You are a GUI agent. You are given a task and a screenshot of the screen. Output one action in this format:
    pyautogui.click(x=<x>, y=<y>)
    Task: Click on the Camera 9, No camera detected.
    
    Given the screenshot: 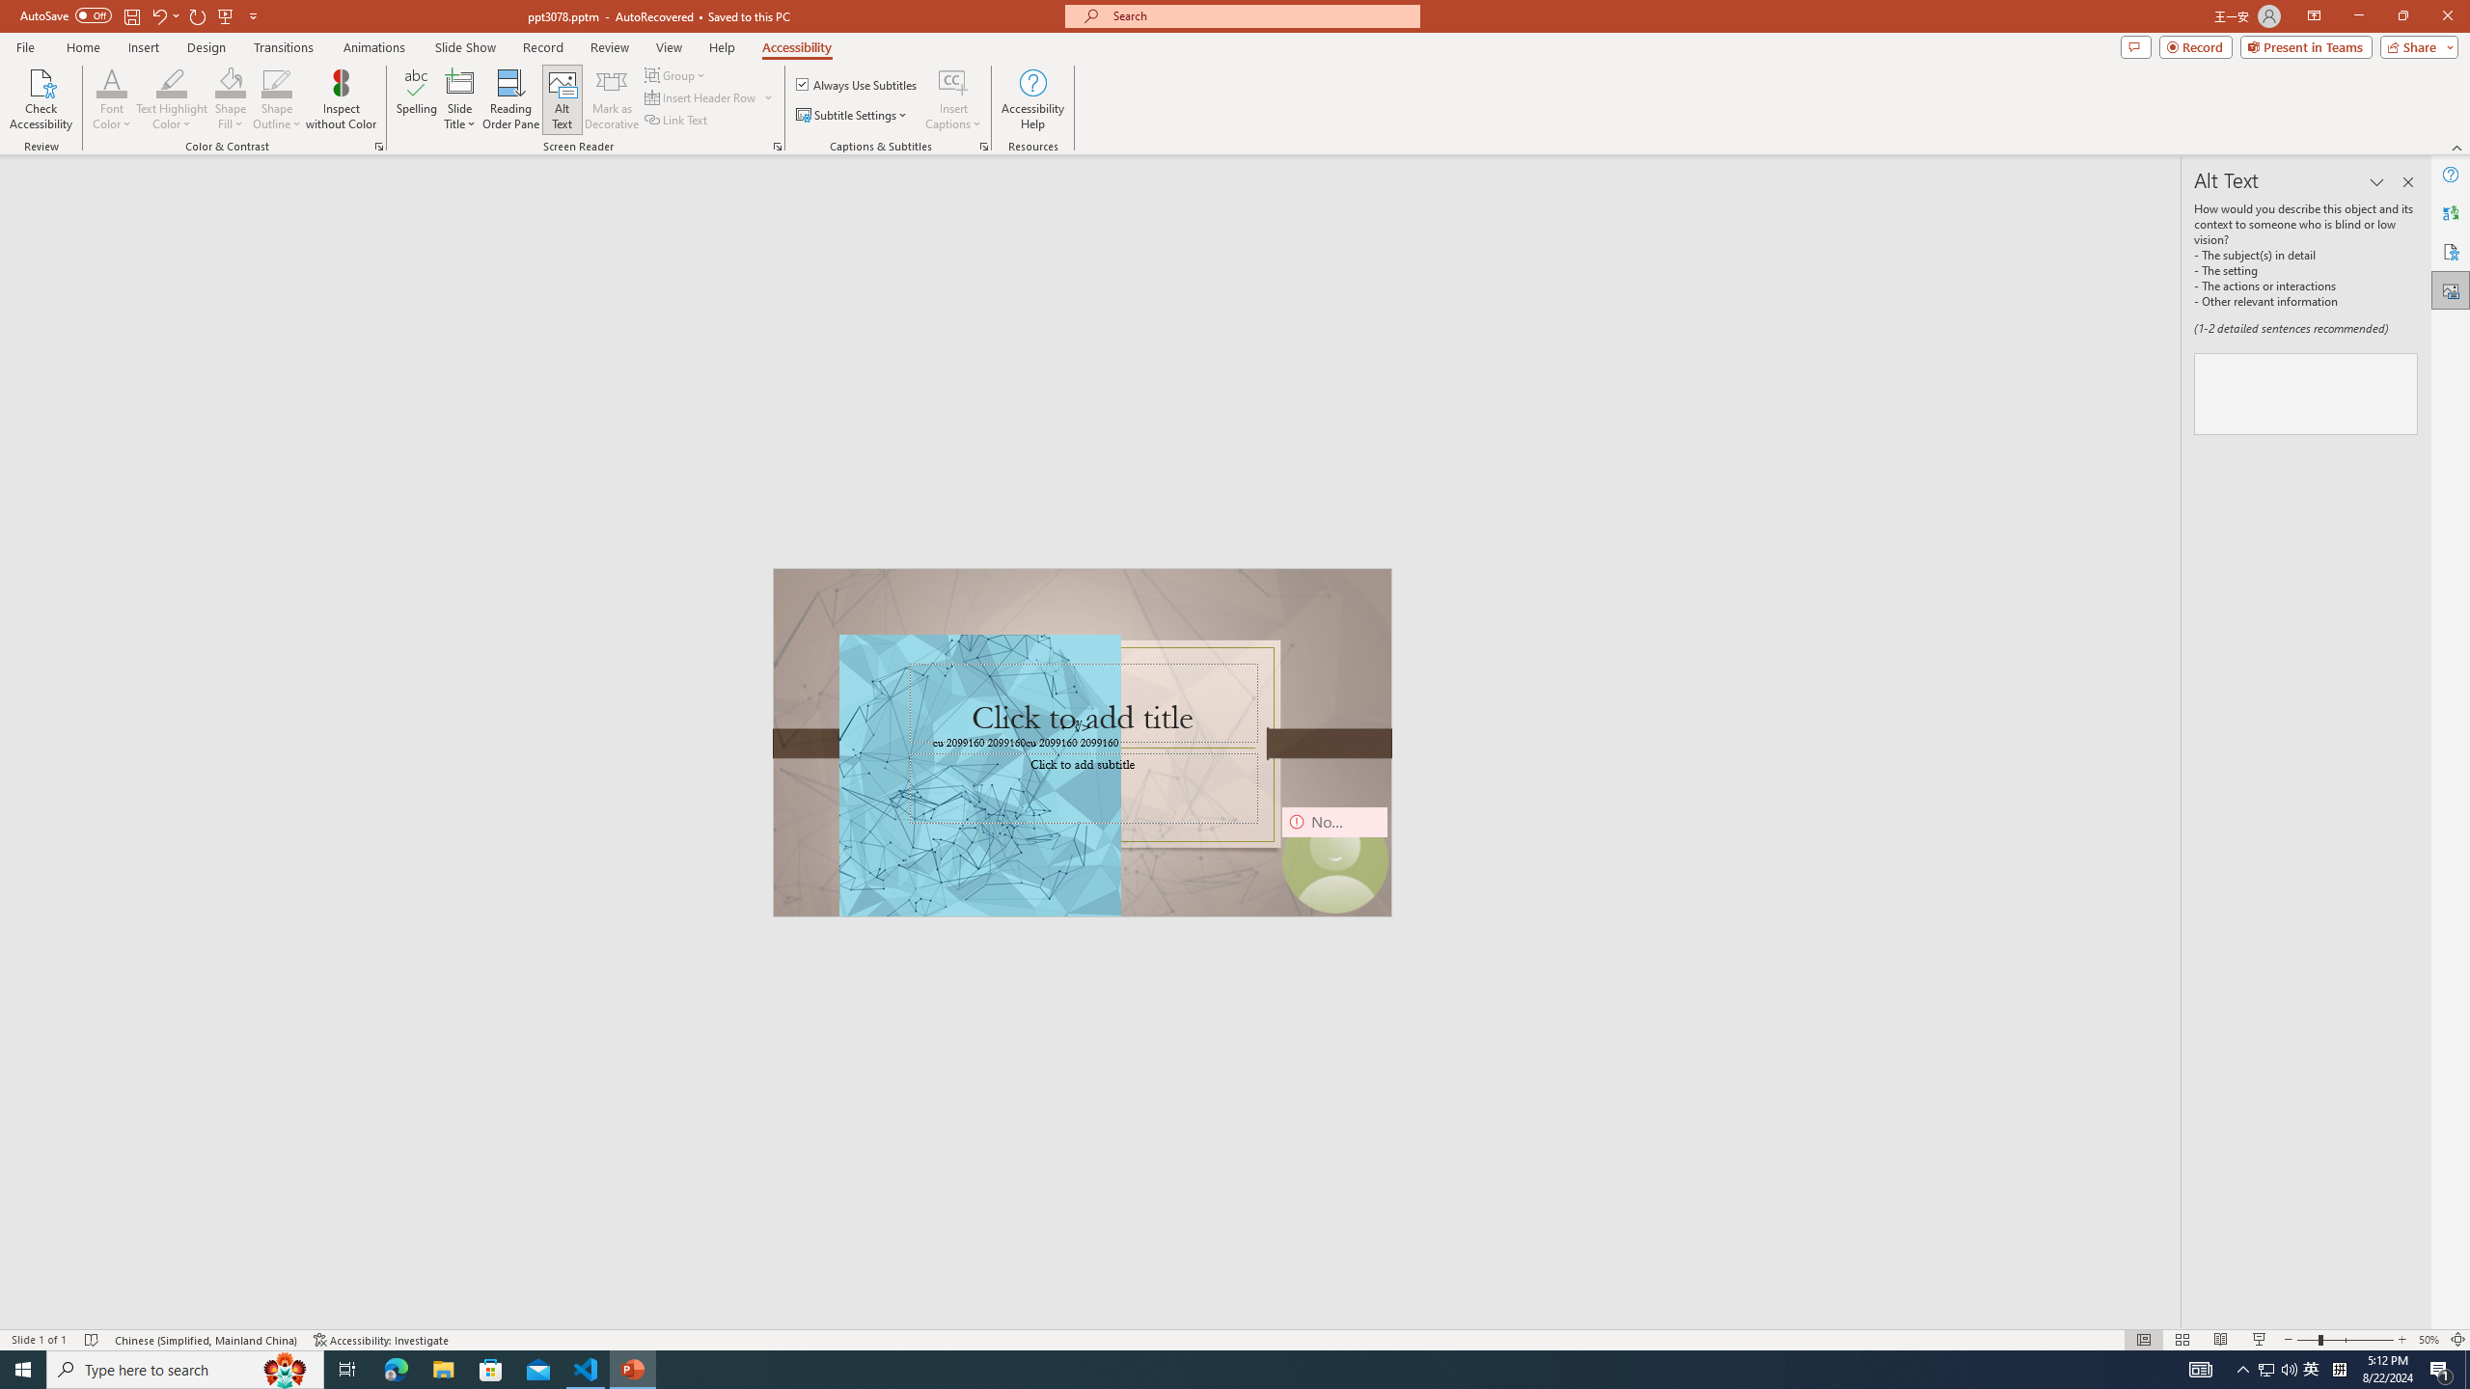 What is the action you would take?
    pyautogui.click(x=1333, y=859)
    